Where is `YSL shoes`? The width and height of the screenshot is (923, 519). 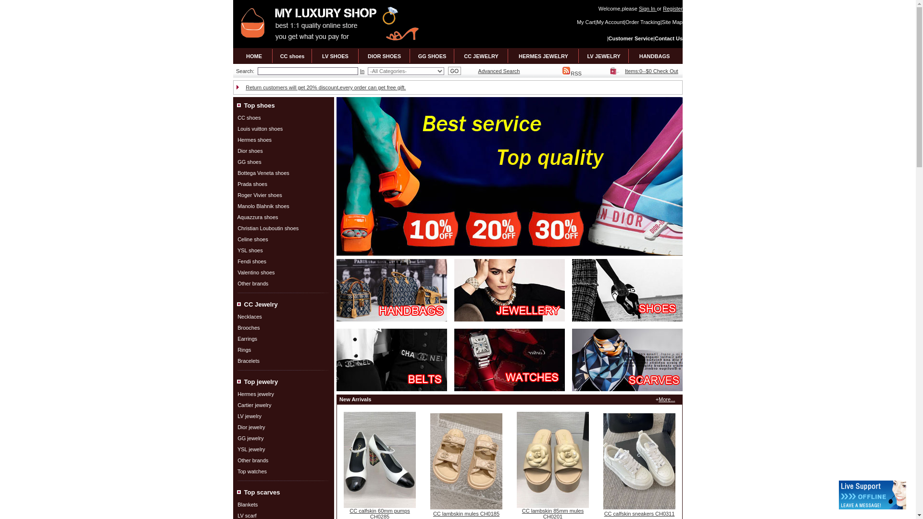 YSL shoes is located at coordinates (250, 250).